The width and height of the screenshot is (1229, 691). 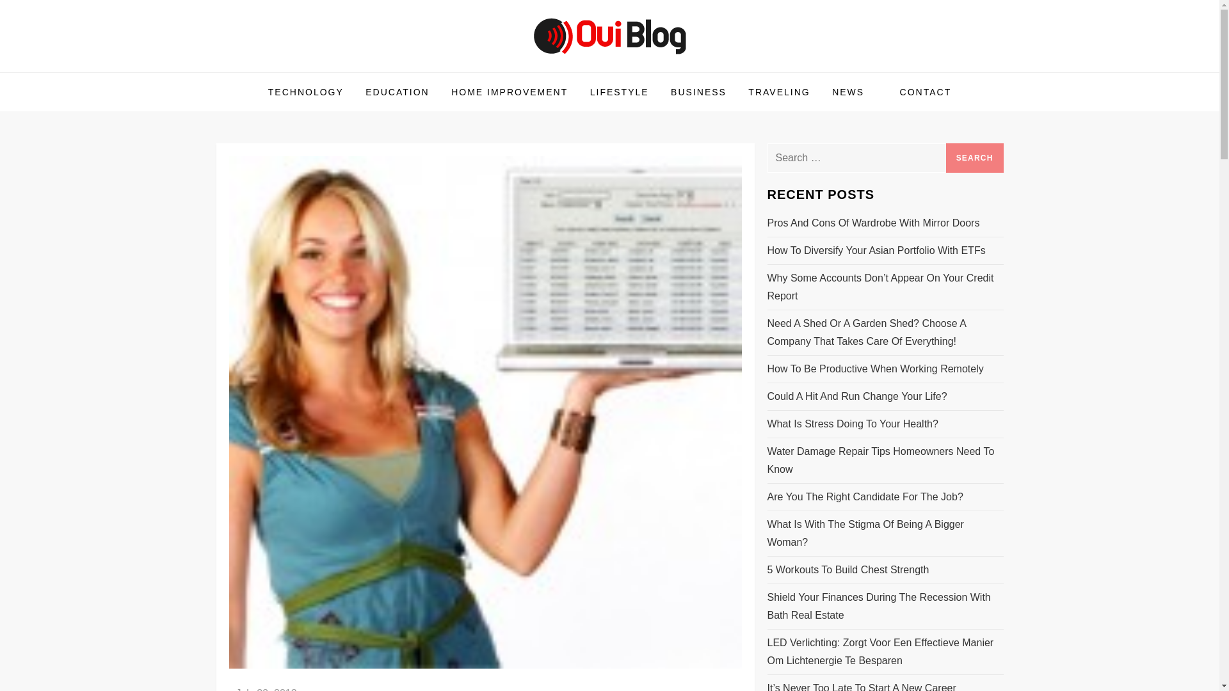 I want to click on What Is With The Stigma Of Being A Bigger Woman?, so click(x=885, y=533).